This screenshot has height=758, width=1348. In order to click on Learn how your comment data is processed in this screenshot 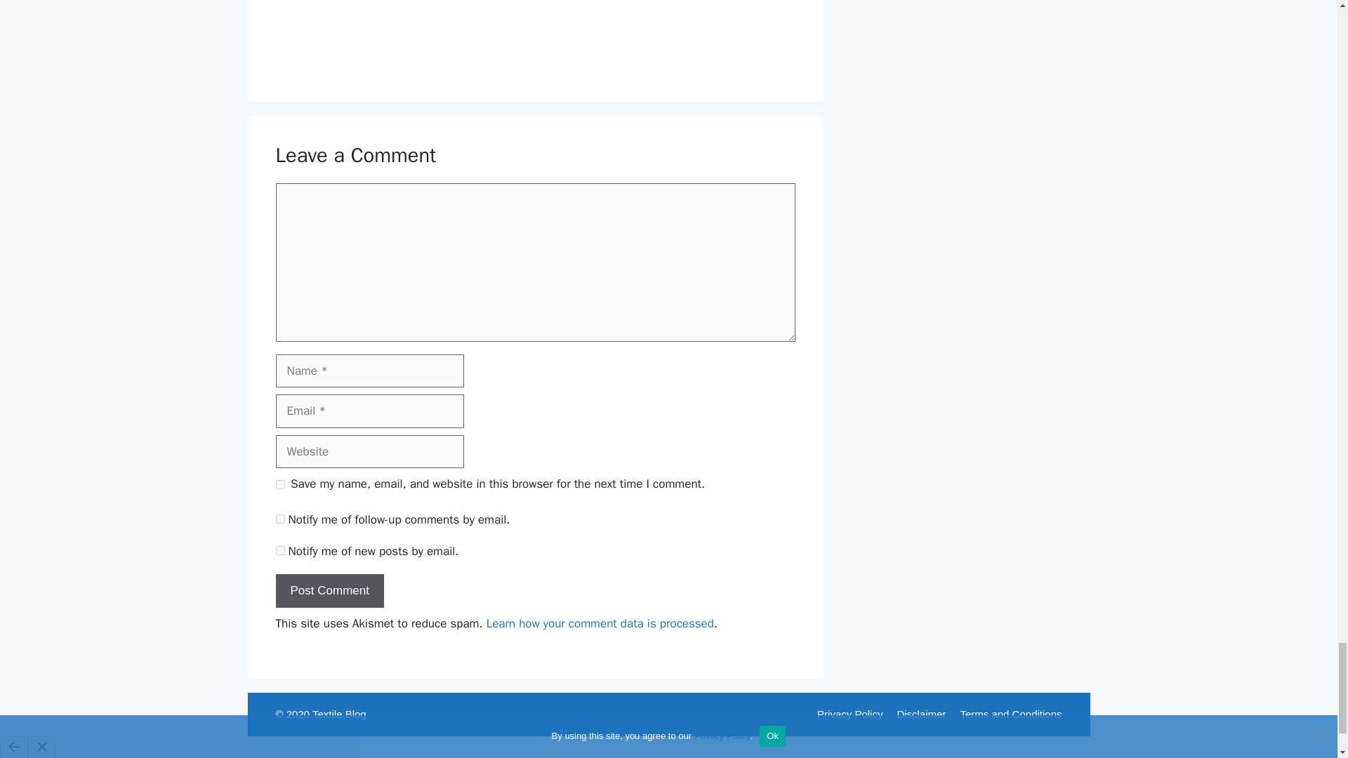, I will do `click(600, 623)`.